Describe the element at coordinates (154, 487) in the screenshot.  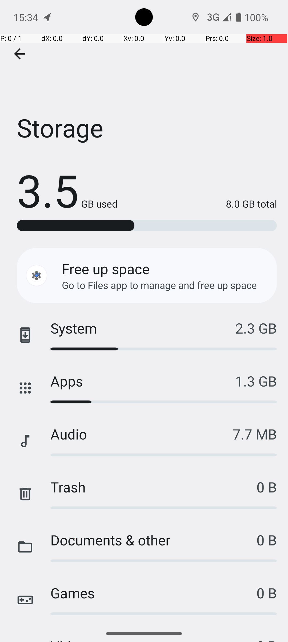
I see `Trash` at that location.